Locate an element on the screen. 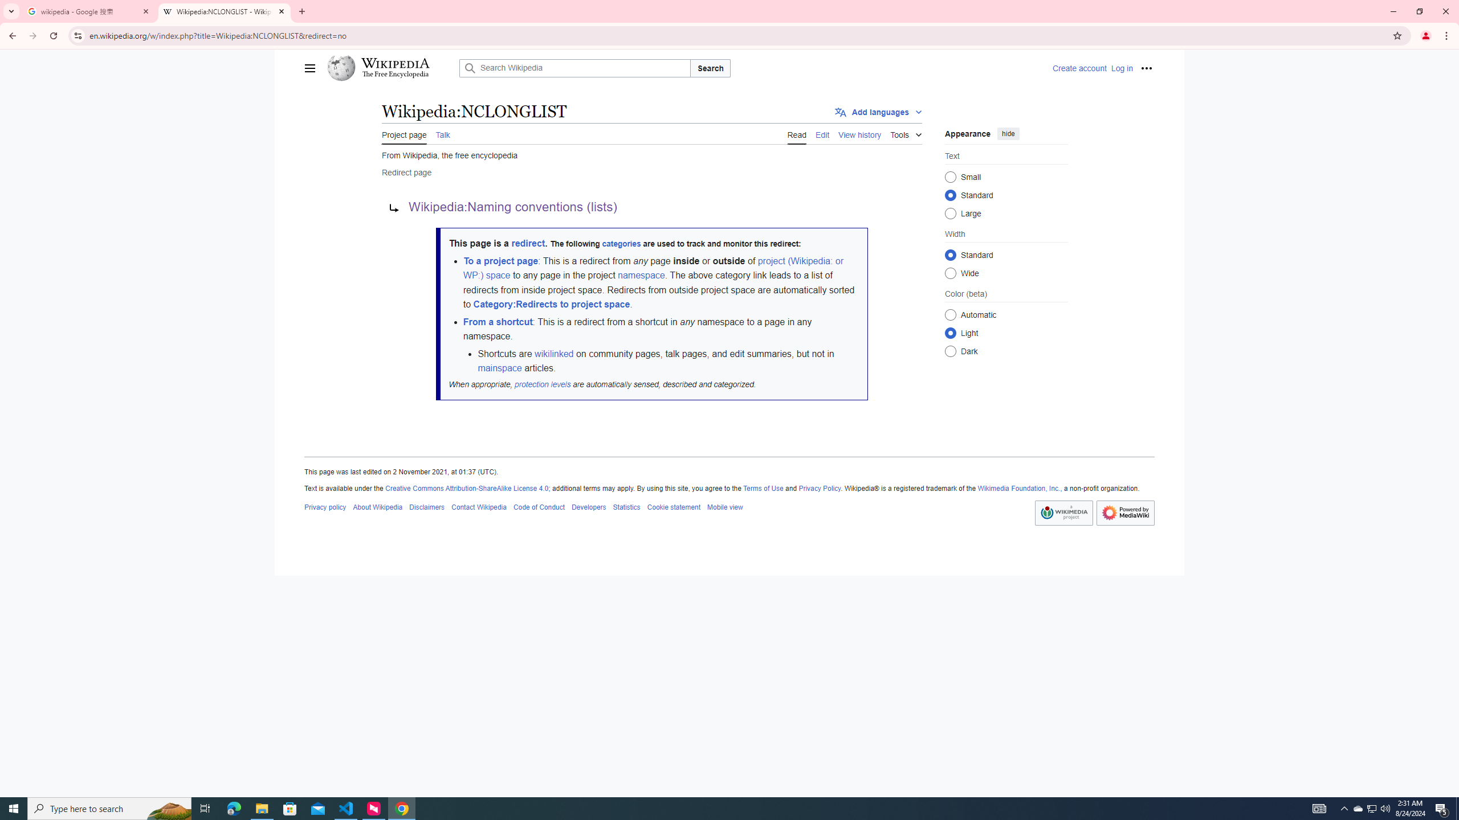 This screenshot has height=820, width=1459. Wikimedia Foundation is located at coordinates (1063, 512).